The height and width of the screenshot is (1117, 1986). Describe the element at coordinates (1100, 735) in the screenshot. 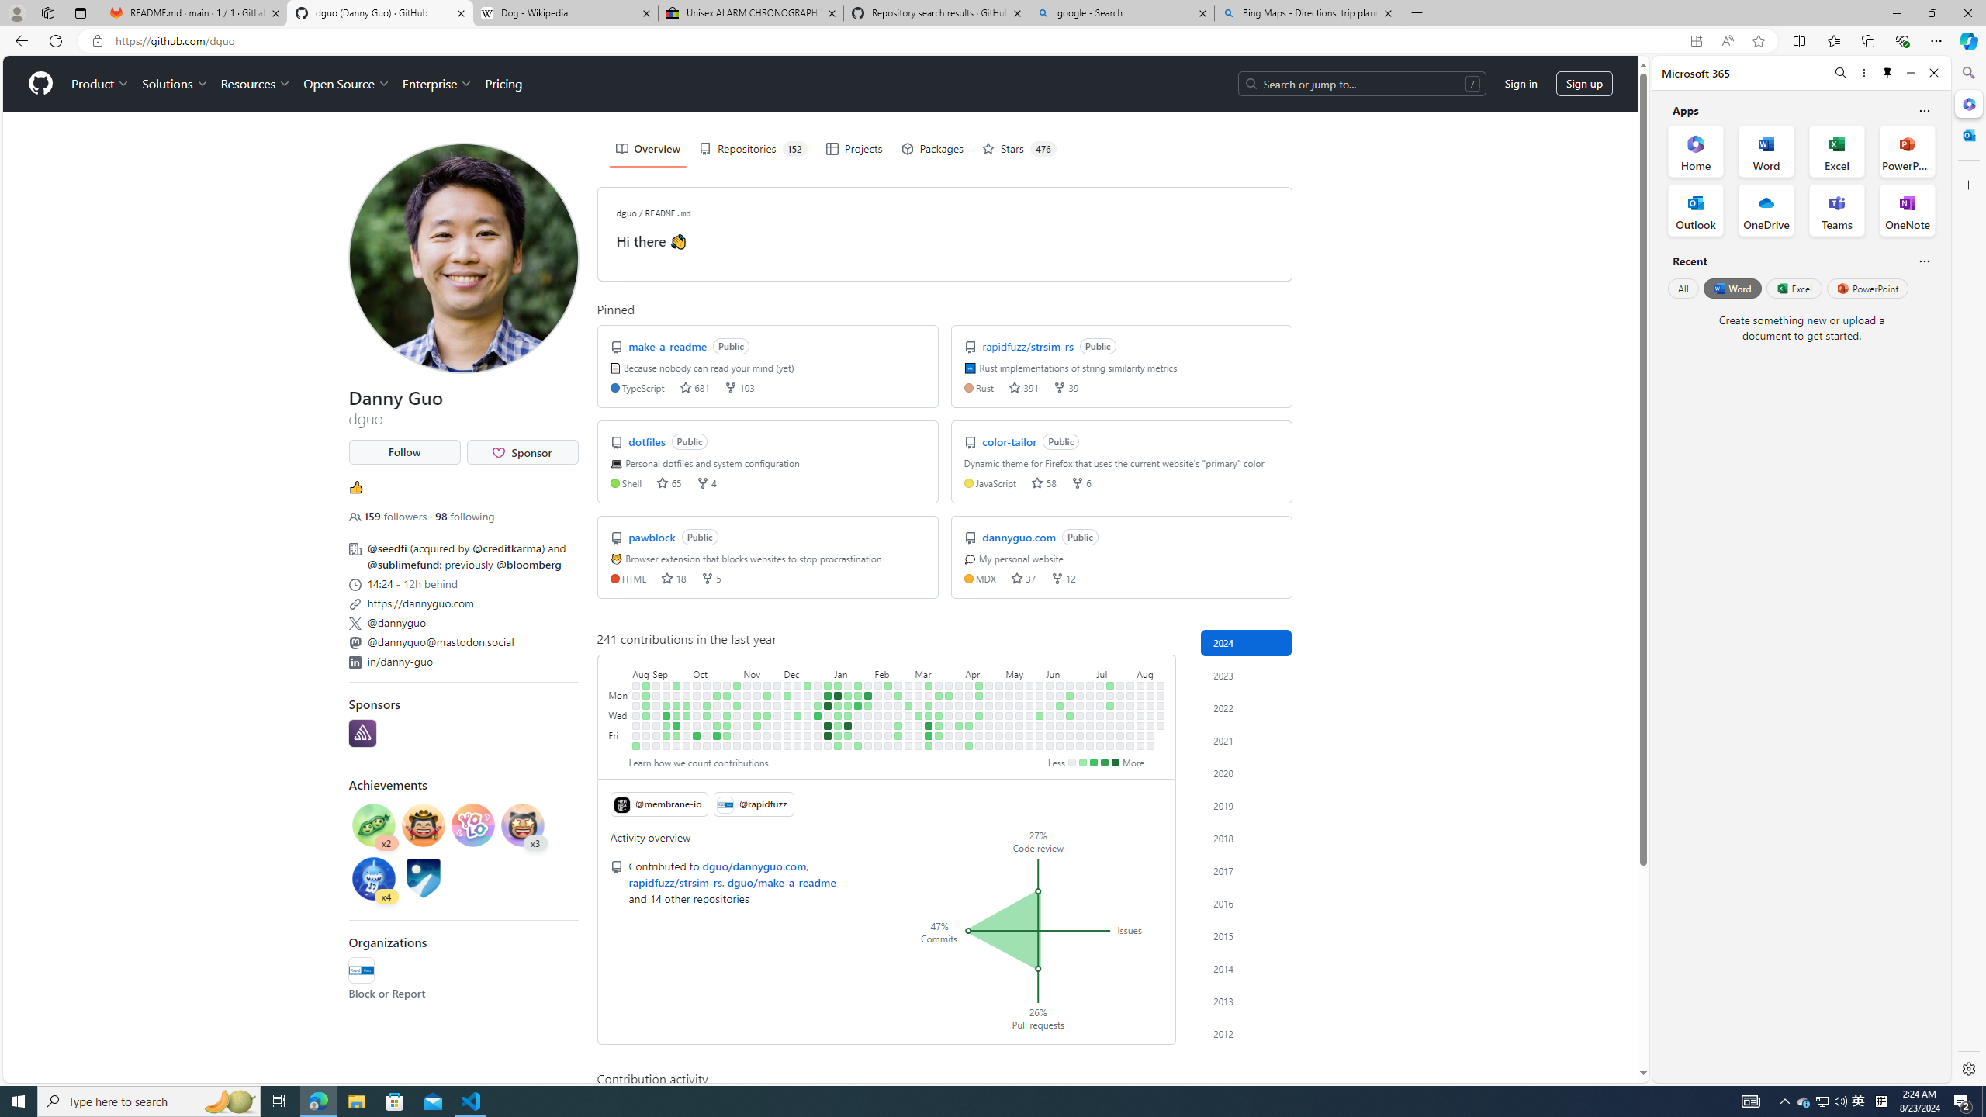

I see `No contributions on July 12th.` at that location.